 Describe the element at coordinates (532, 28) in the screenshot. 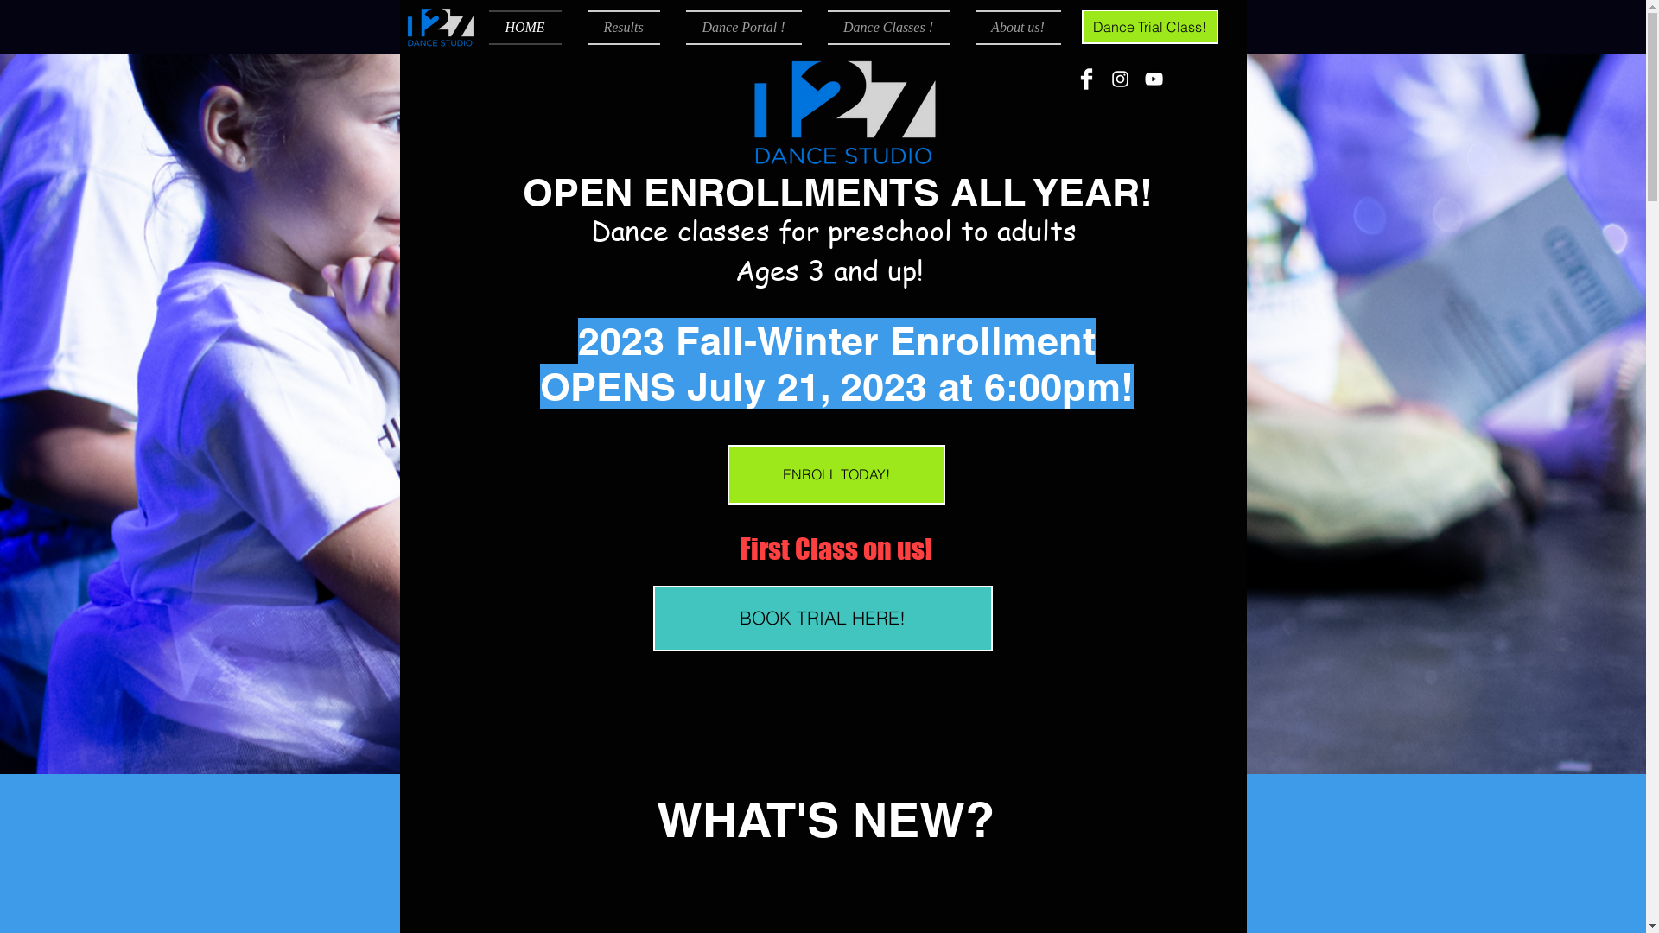

I see `HOME` at that location.